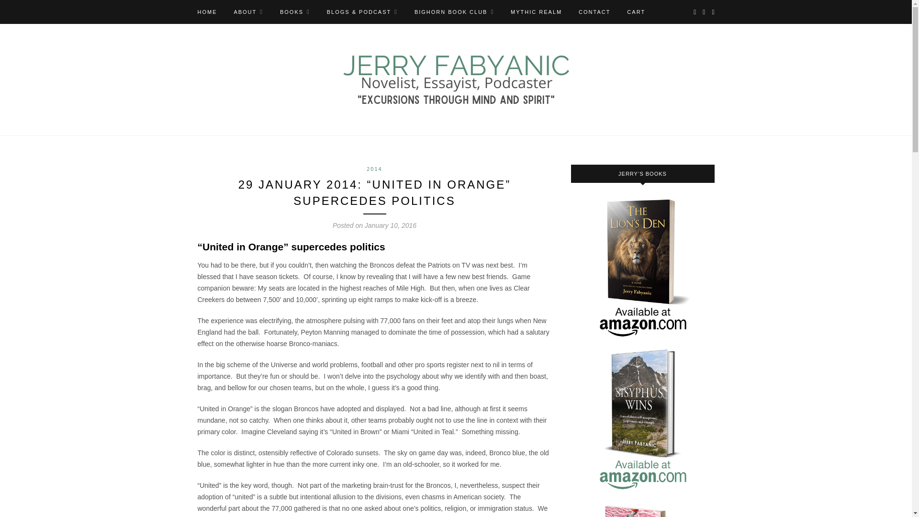 Image resolution: width=919 pixels, height=517 pixels. Describe the element at coordinates (248, 11) in the screenshot. I see `ABOUT` at that location.